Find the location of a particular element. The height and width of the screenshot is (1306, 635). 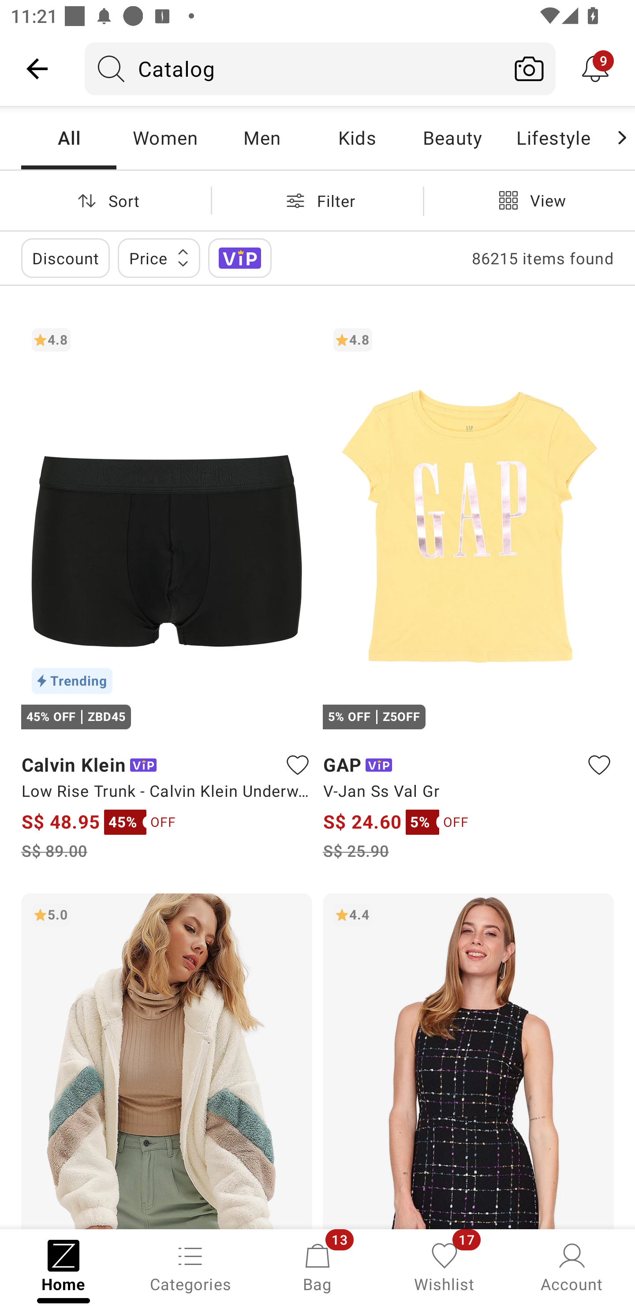

Lifestyle is located at coordinates (553, 138).